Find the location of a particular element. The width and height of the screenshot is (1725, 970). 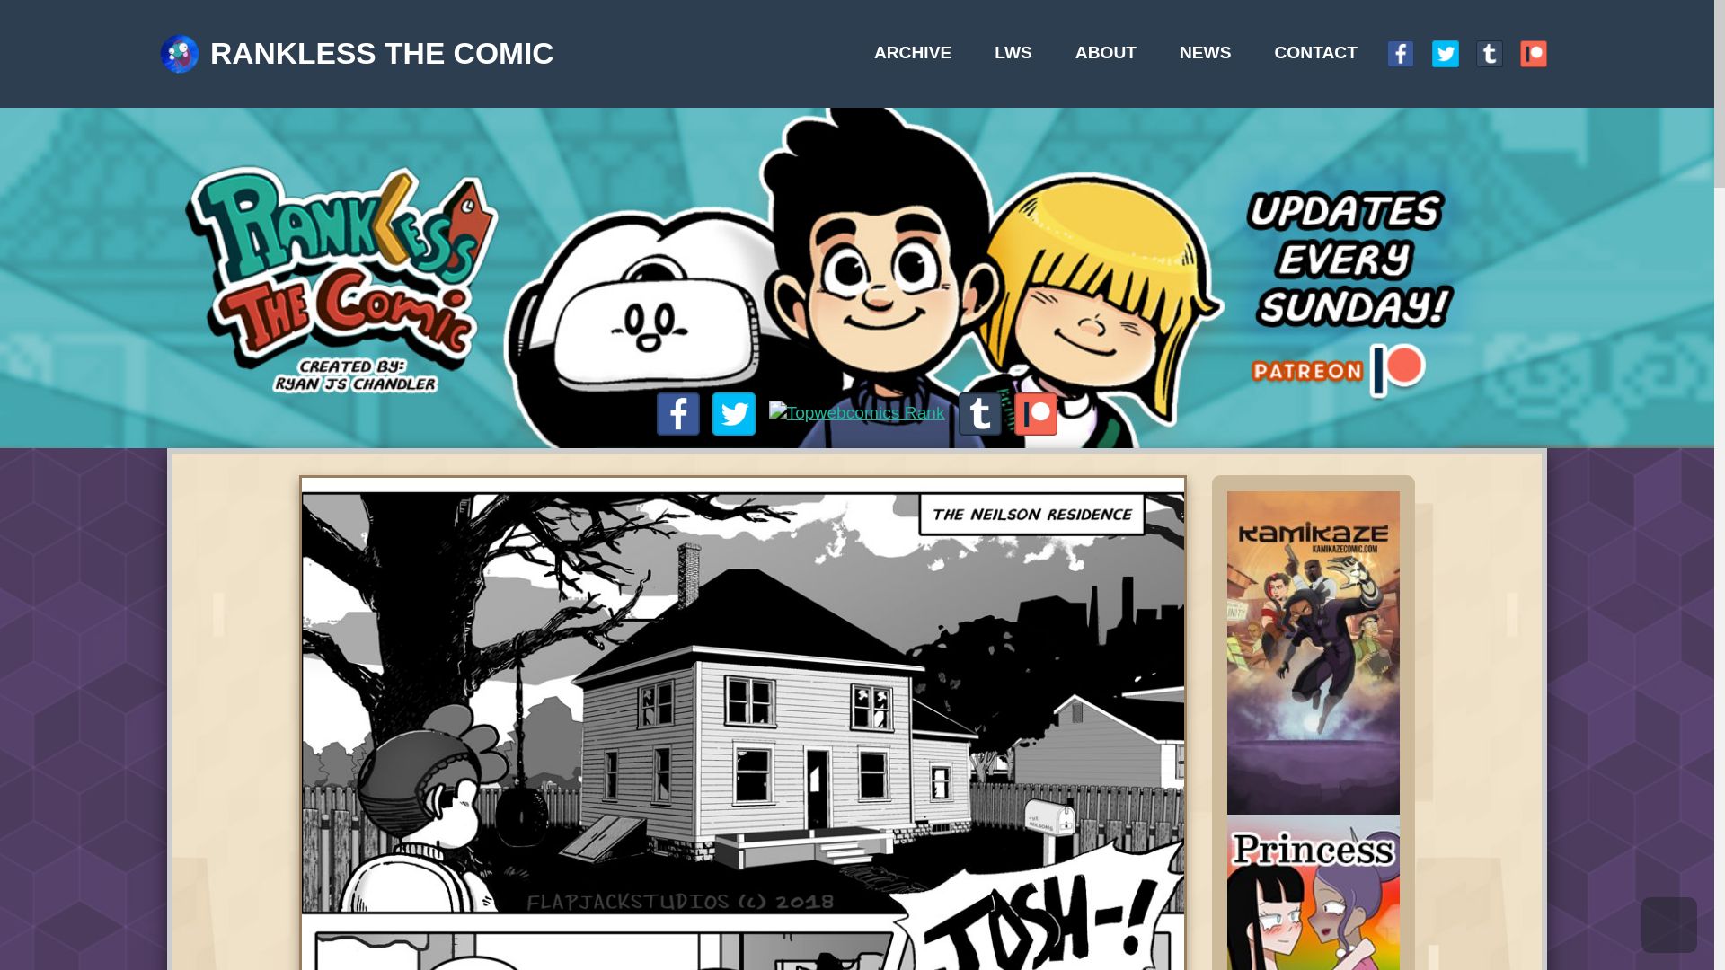

Vote for New Flipside University on TopWebComics! is located at coordinates (715, 343).